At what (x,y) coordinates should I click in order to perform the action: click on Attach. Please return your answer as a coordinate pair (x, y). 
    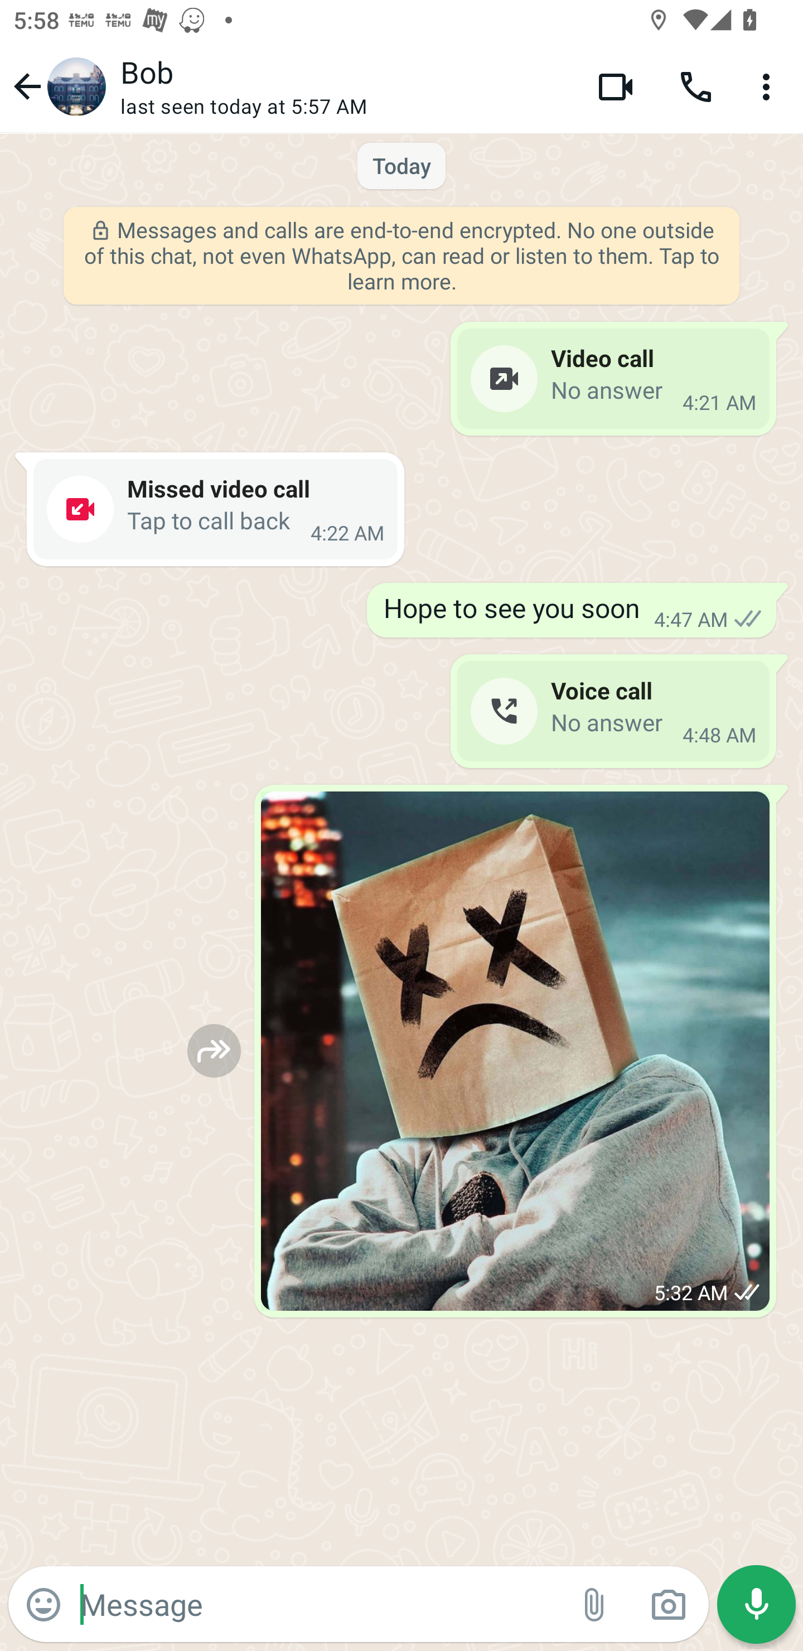
    Looking at the image, I should click on (594, 1605).